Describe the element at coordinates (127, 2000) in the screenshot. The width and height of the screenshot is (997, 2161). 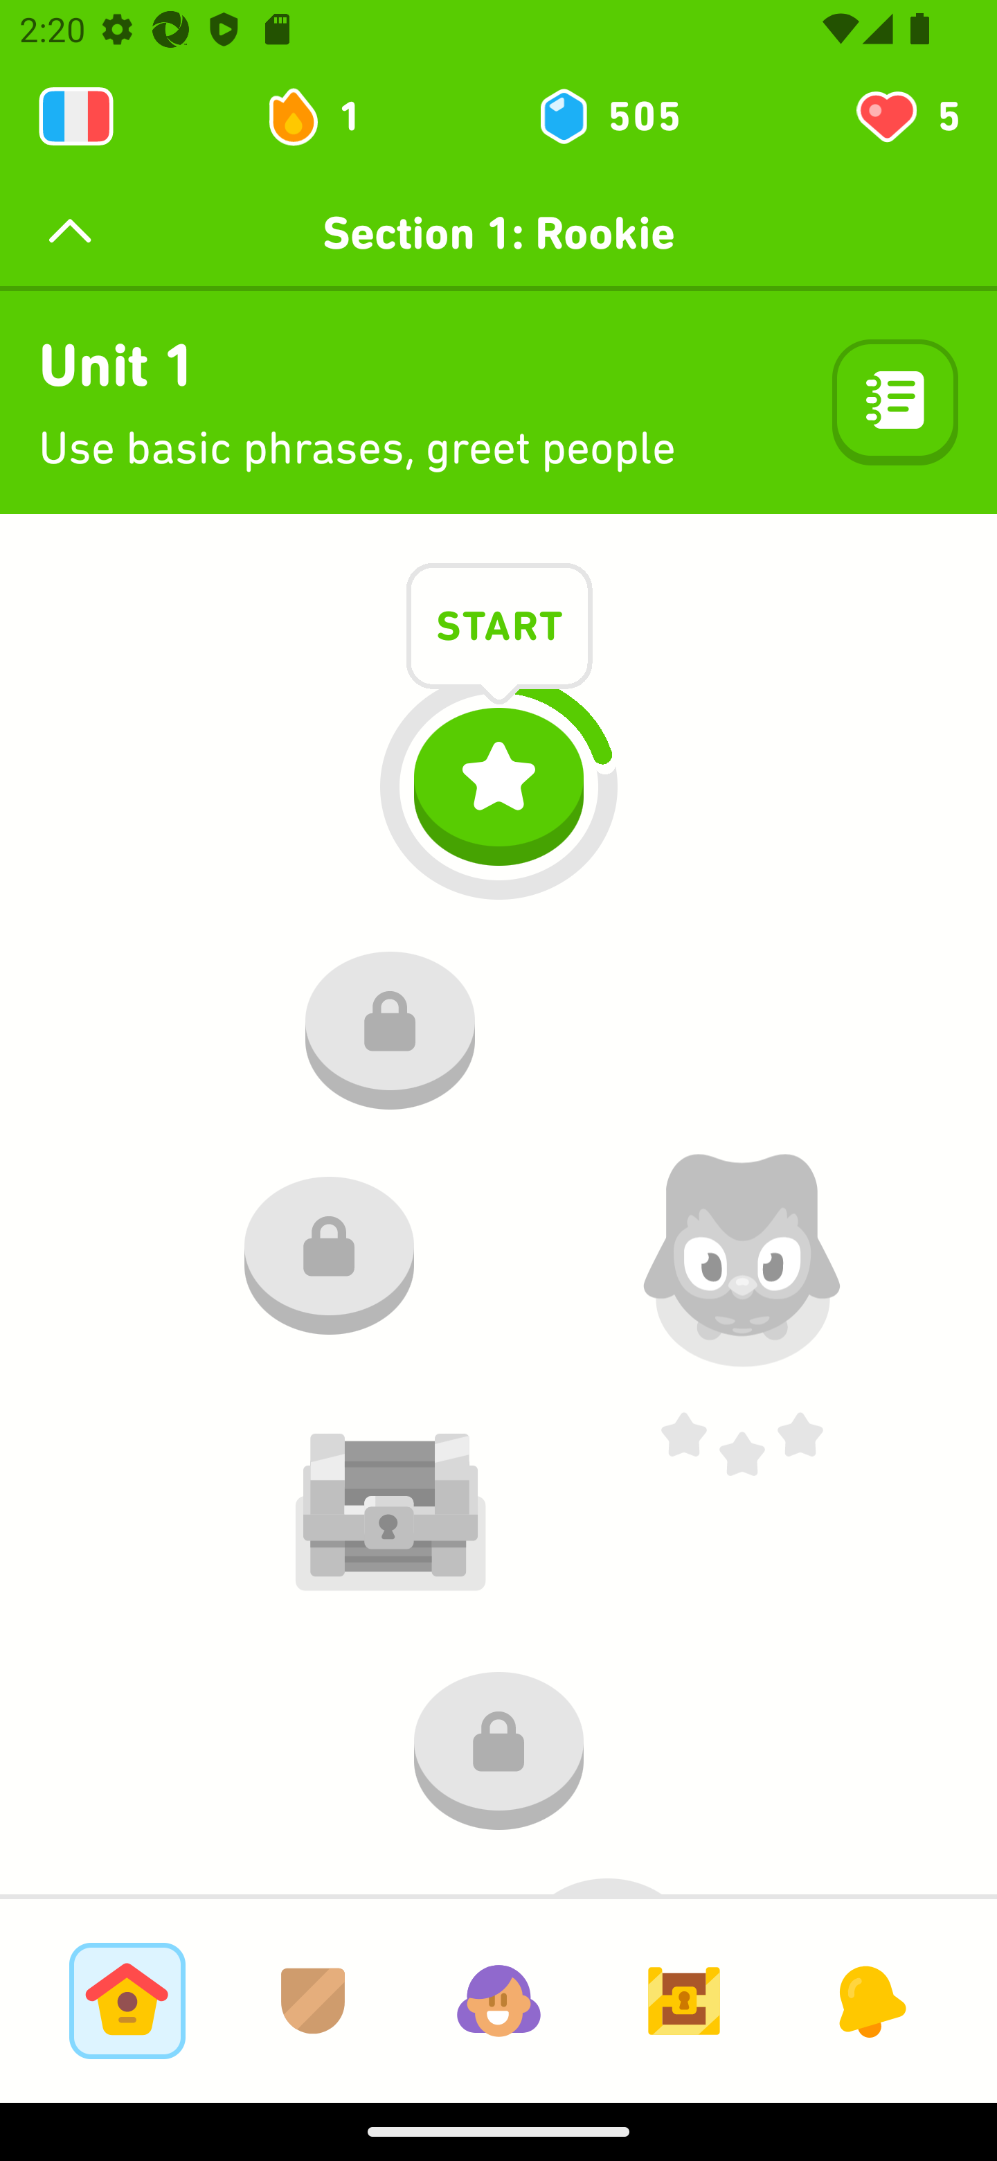
I see `Learn Tab` at that location.